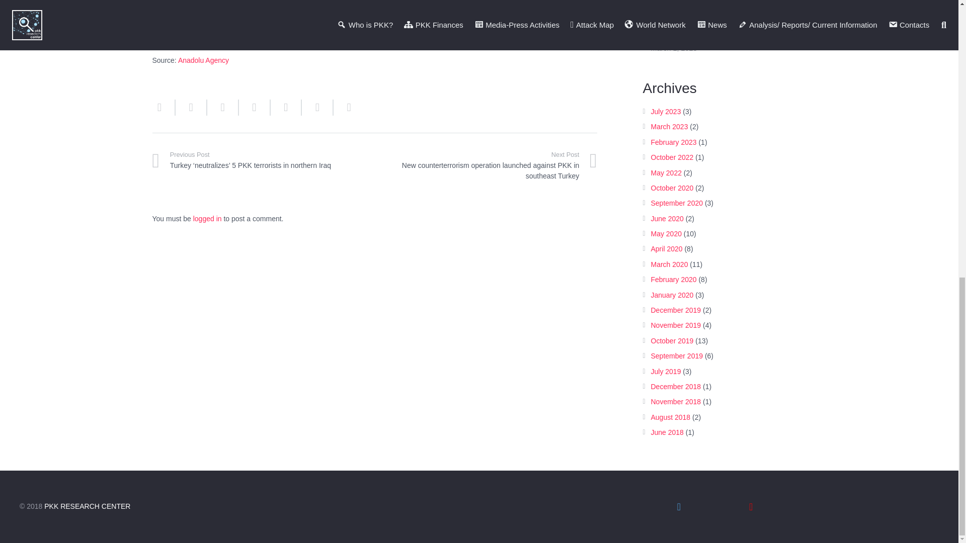  What do you see at coordinates (191, 107) in the screenshot?
I see `Share this` at bounding box center [191, 107].